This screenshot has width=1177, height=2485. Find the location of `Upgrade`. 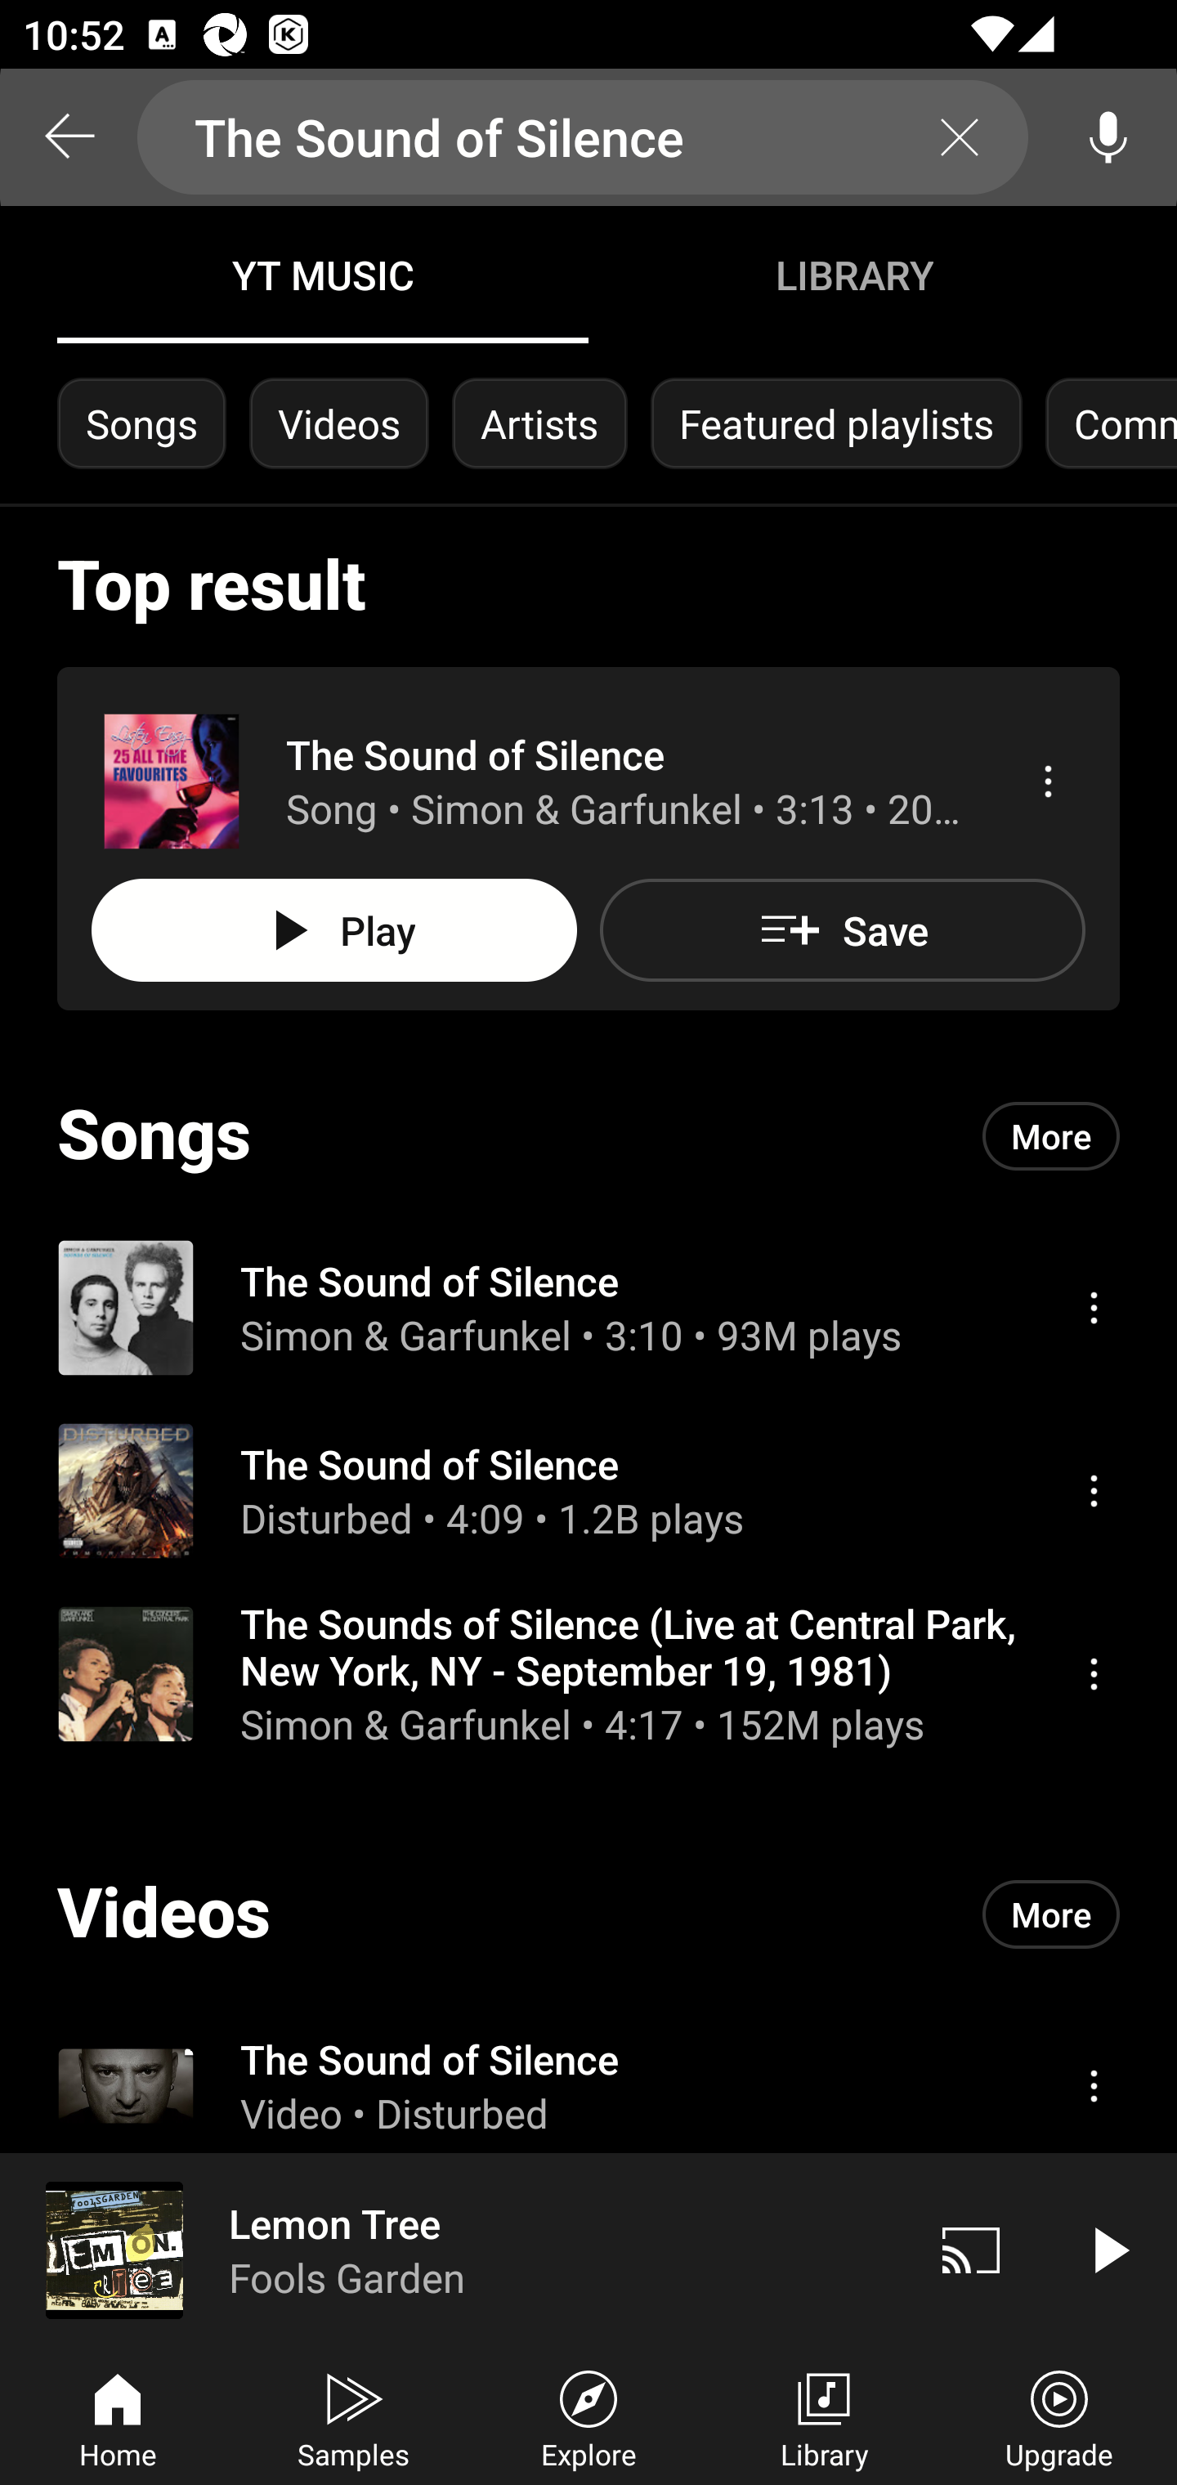

Upgrade is located at coordinates (1059, 2416).